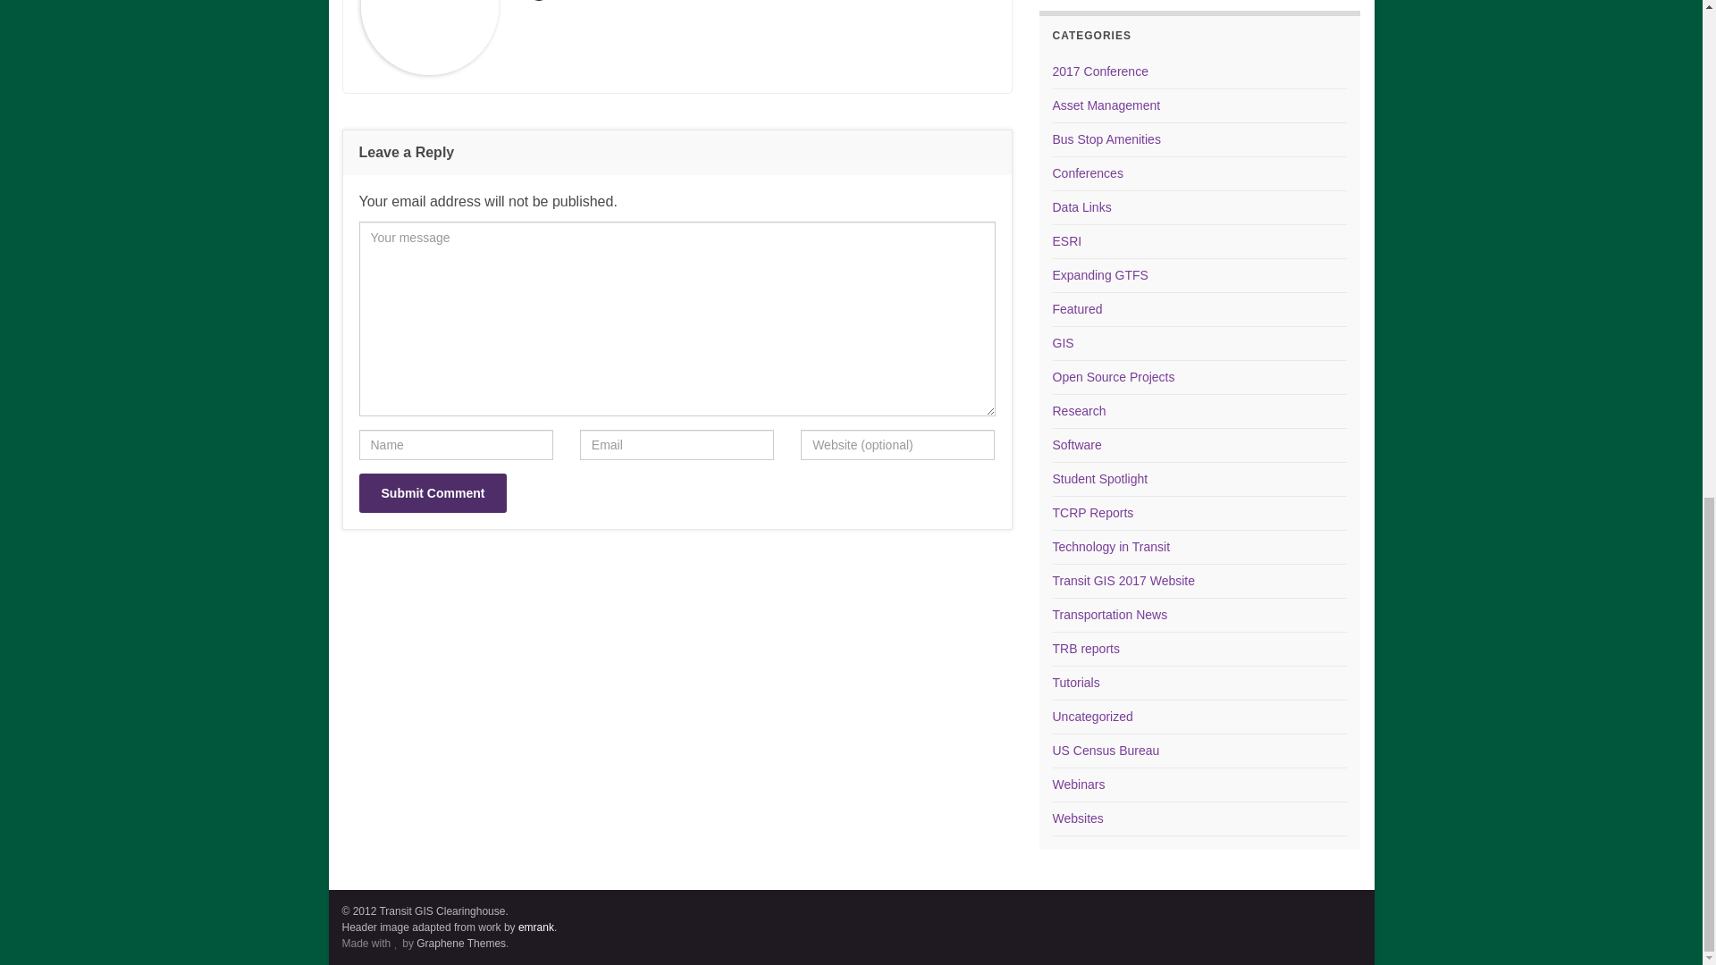 The height and width of the screenshot is (965, 1716). Describe the element at coordinates (433, 493) in the screenshot. I see `Submit Comment` at that location.